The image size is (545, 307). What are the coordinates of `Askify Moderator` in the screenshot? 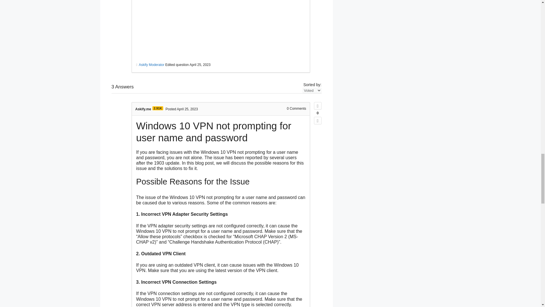 It's located at (152, 65).